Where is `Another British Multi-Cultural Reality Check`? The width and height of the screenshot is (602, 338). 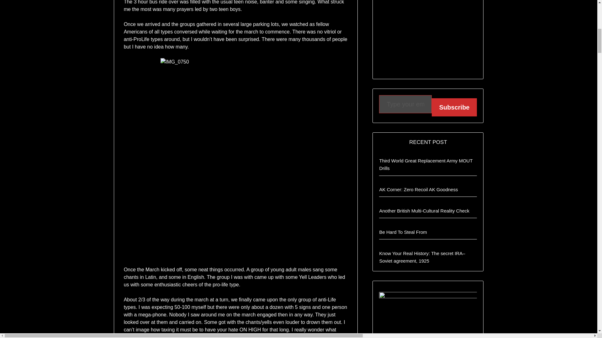 Another British Multi-Cultural Reality Check is located at coordinates (424, 211).